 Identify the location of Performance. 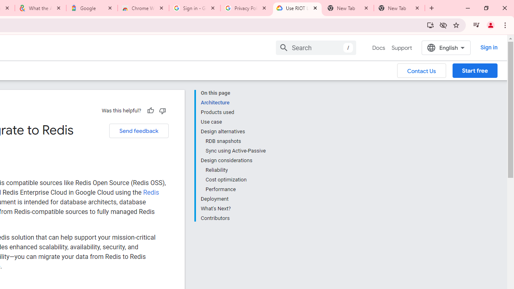
(235, 189).